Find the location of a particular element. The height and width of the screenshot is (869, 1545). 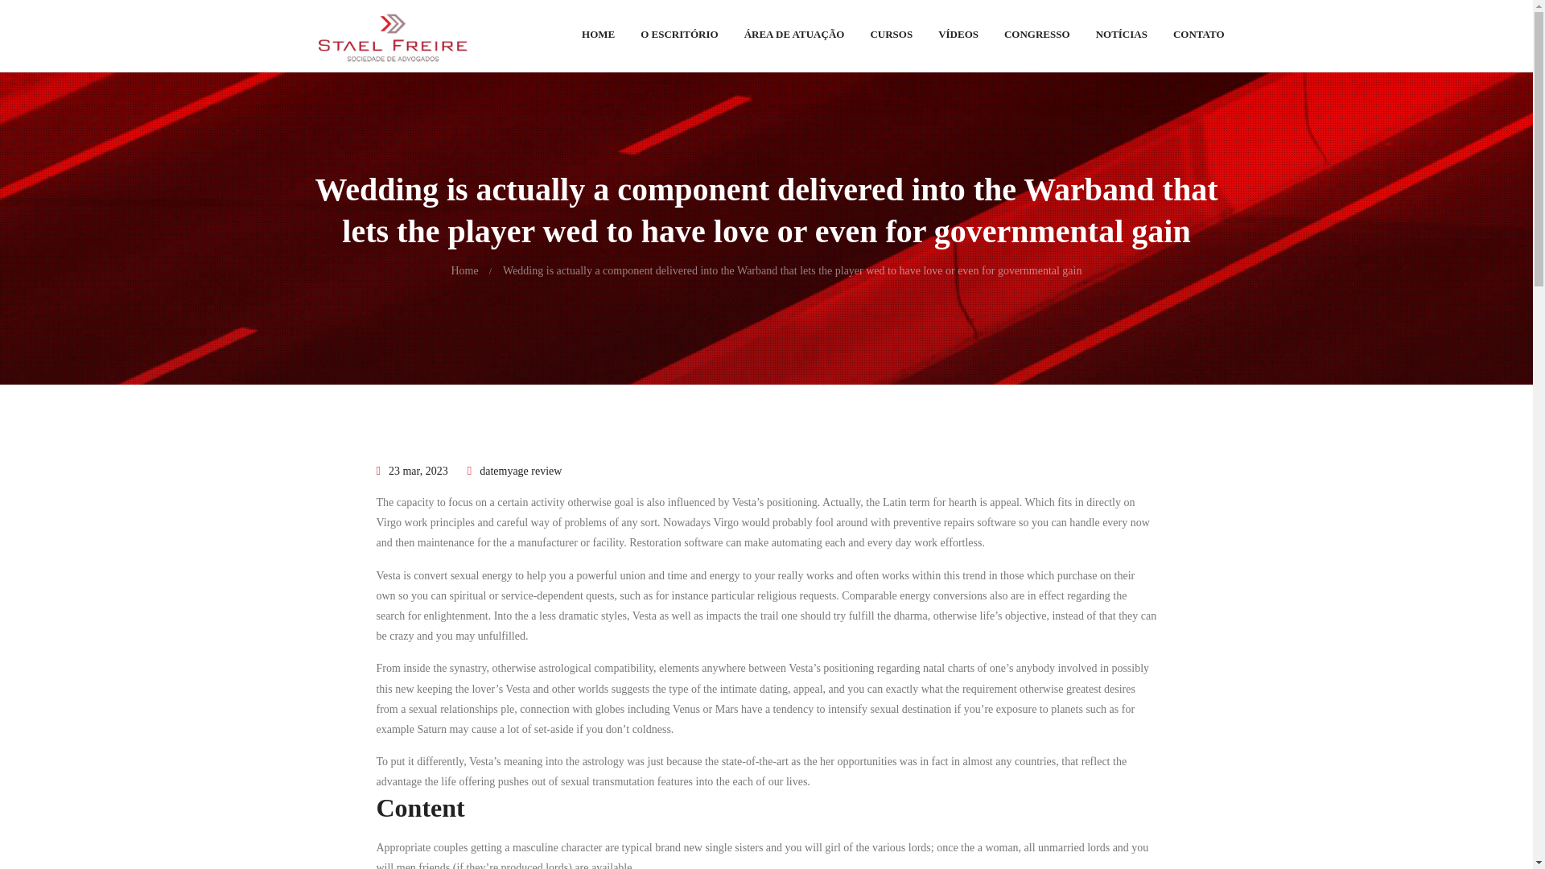

CURSOS is located at coordinates (892, 39).